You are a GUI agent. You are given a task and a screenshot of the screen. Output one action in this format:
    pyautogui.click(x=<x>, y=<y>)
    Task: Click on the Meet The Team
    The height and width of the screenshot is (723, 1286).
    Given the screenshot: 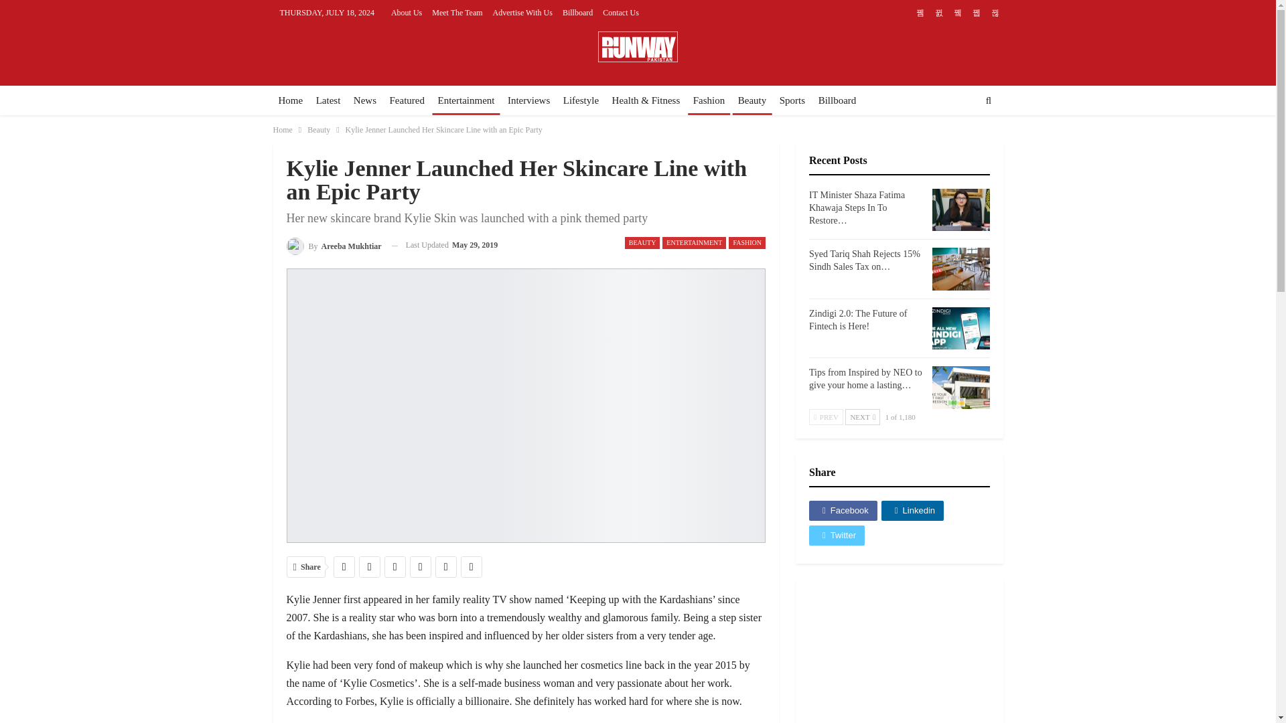 What is the action you would take?
    pyautogui.click(x=457, y=12)
    